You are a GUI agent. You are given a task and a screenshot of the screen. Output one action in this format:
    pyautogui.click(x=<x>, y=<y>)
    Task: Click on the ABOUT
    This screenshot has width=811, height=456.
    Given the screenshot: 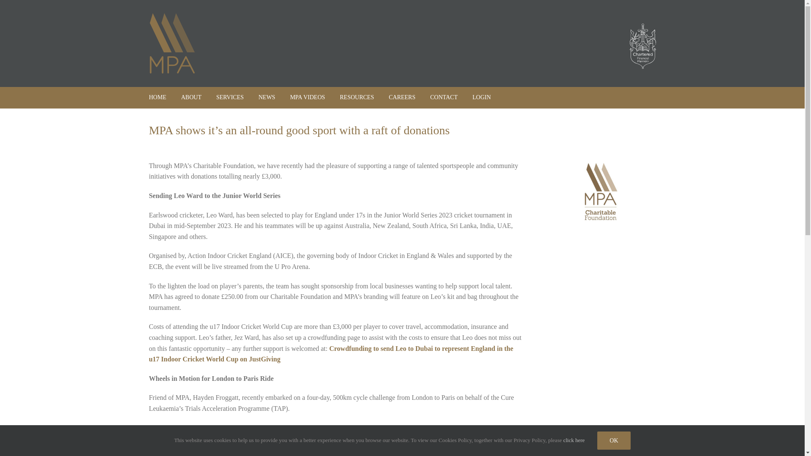 What is the action you would take?
    pyautogui.click(x=191, y=97)
    